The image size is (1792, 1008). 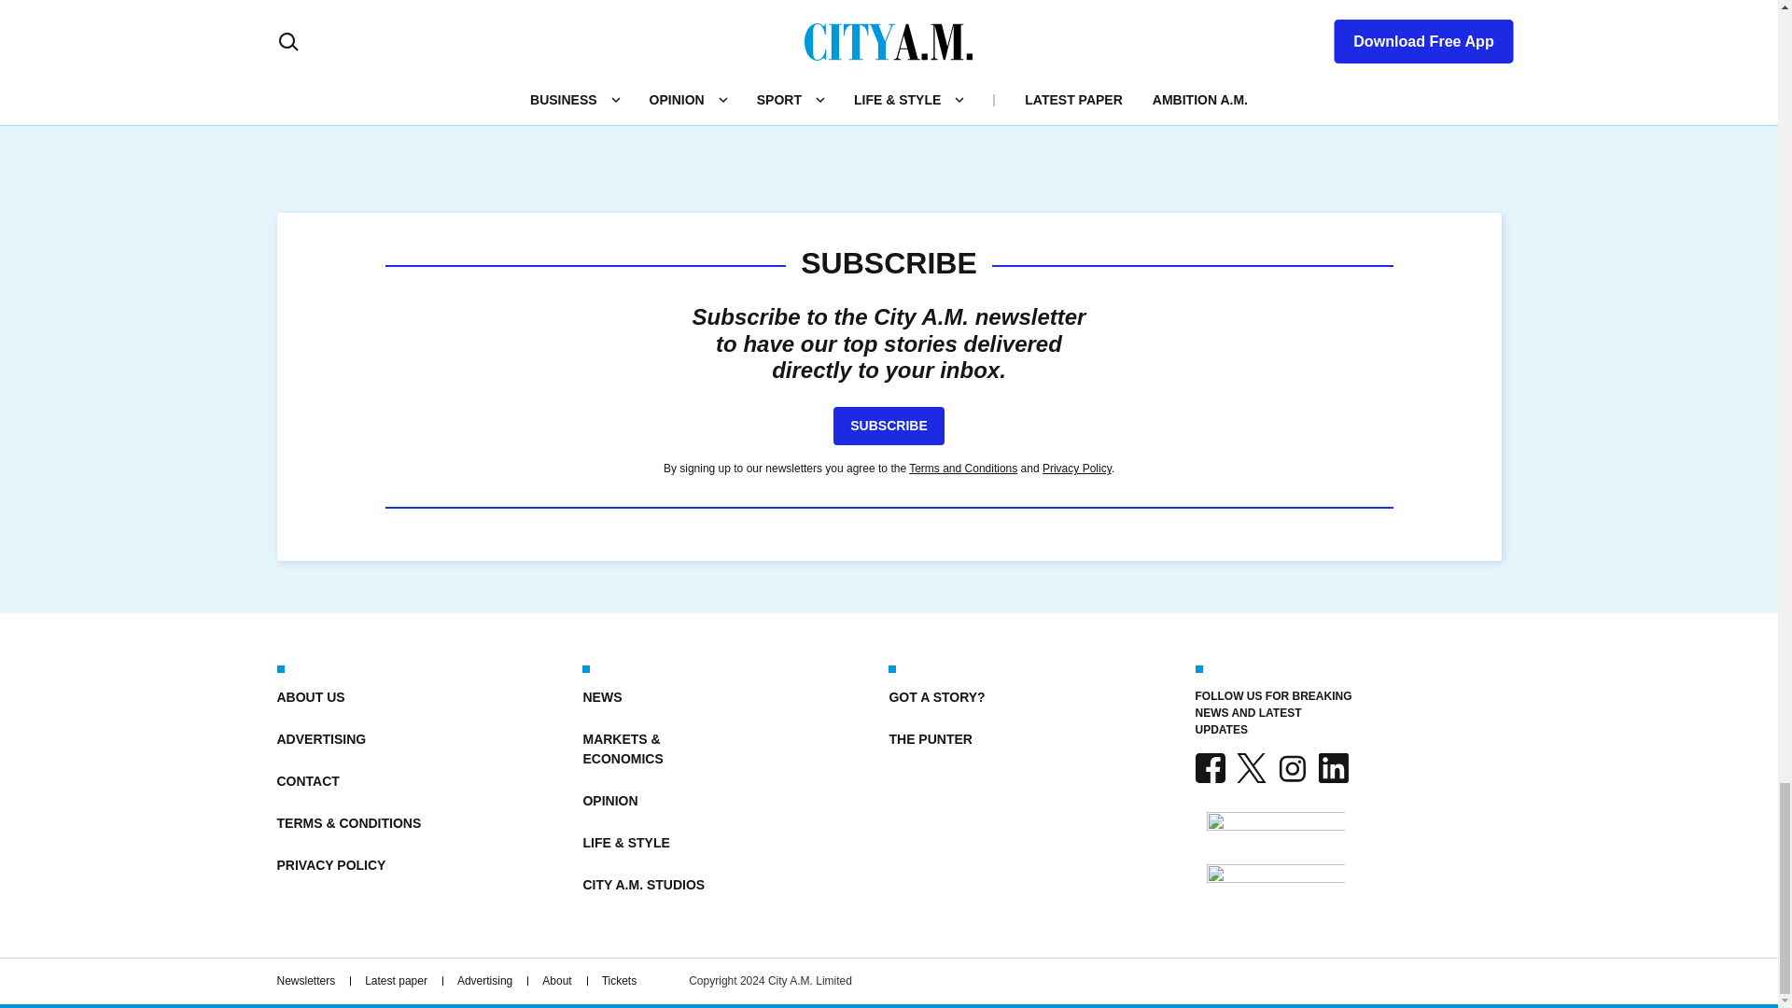 I want to click on LINKEDIN, so click(x=1332, y=767).